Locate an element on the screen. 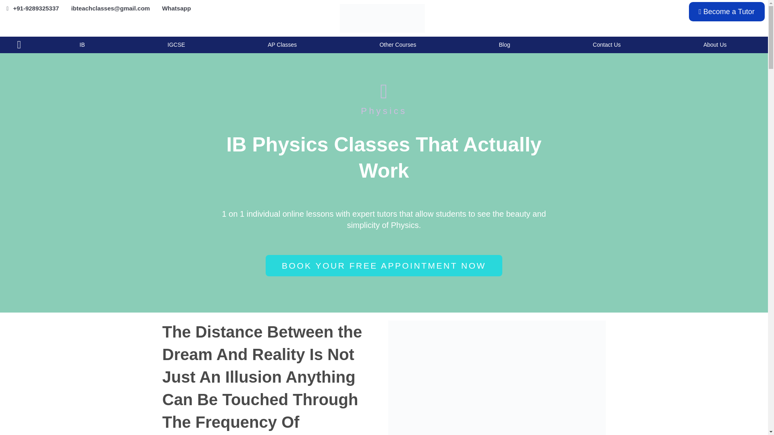 The width and height of the screenshot is (774, 435). Become a Tutor is located at coordinates (726, 11).